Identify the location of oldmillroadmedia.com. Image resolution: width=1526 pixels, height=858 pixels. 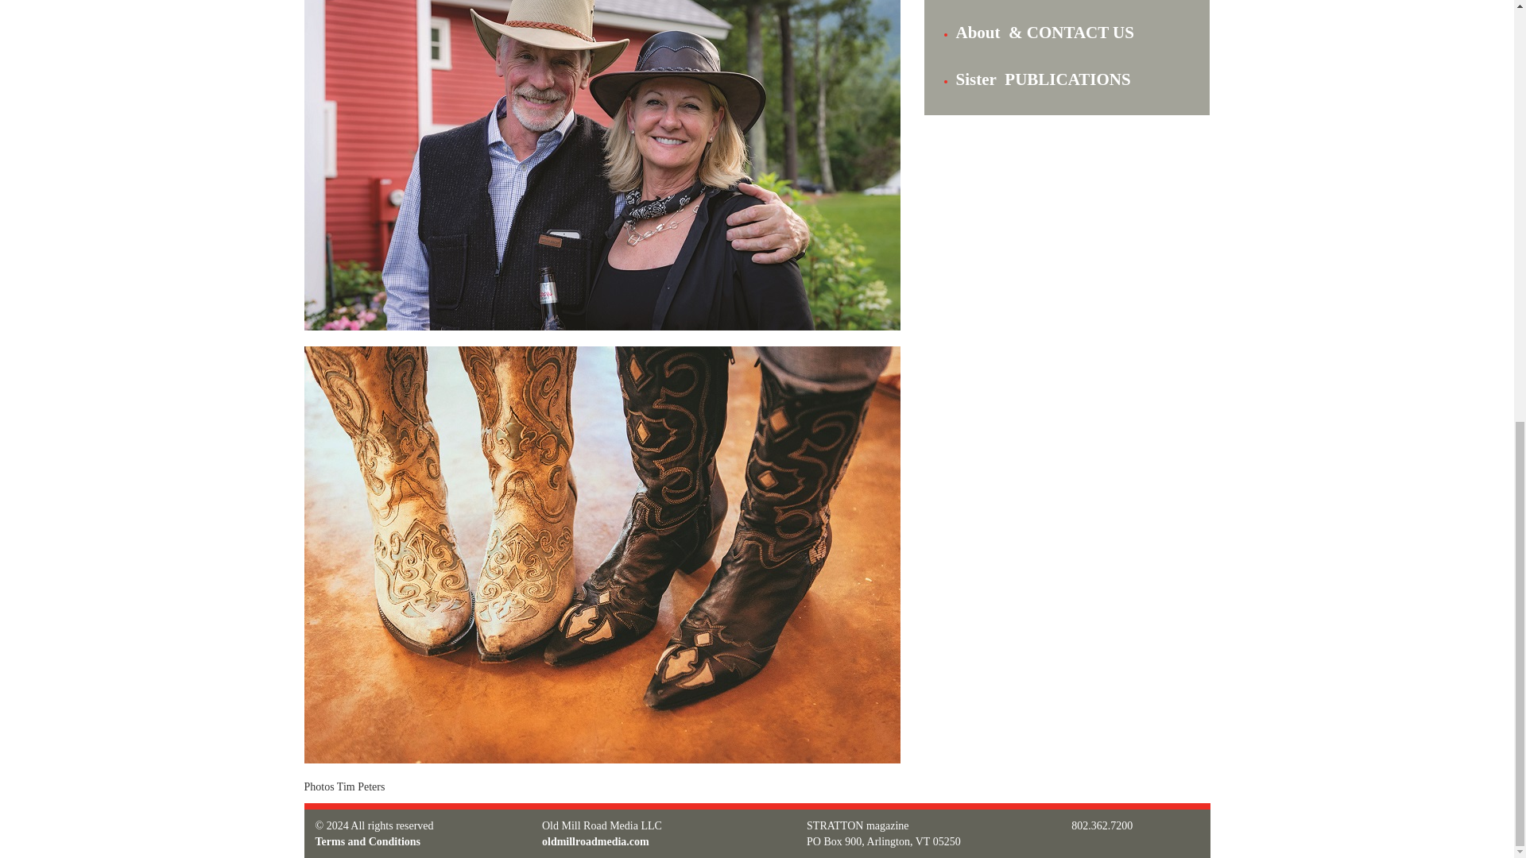
(595, 841).